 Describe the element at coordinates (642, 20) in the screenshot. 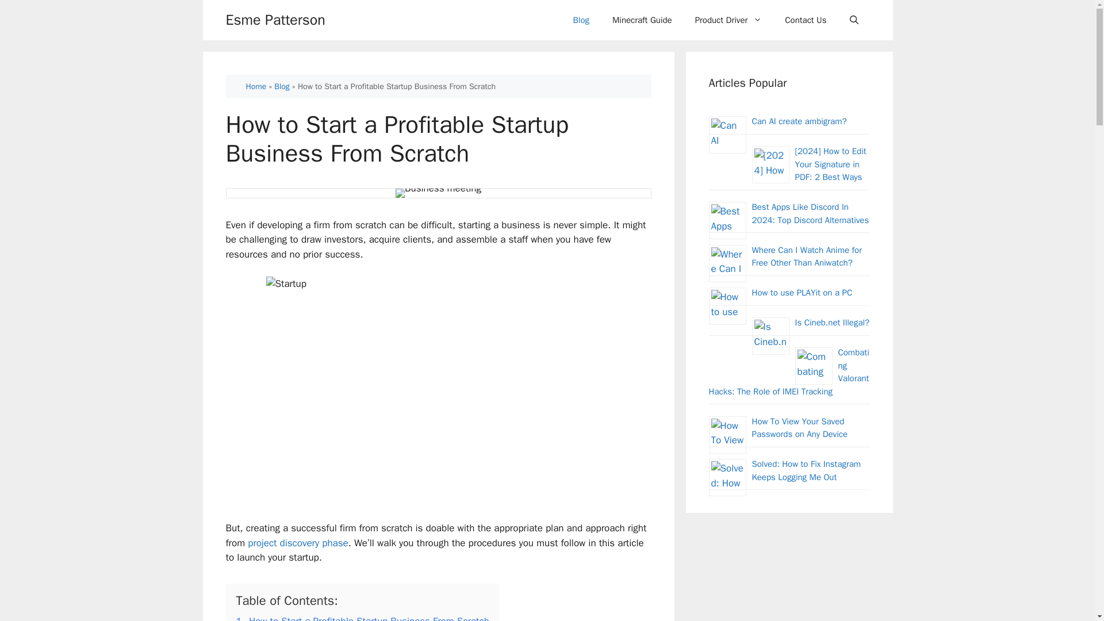

I see `Minecraft Guide` at that location.